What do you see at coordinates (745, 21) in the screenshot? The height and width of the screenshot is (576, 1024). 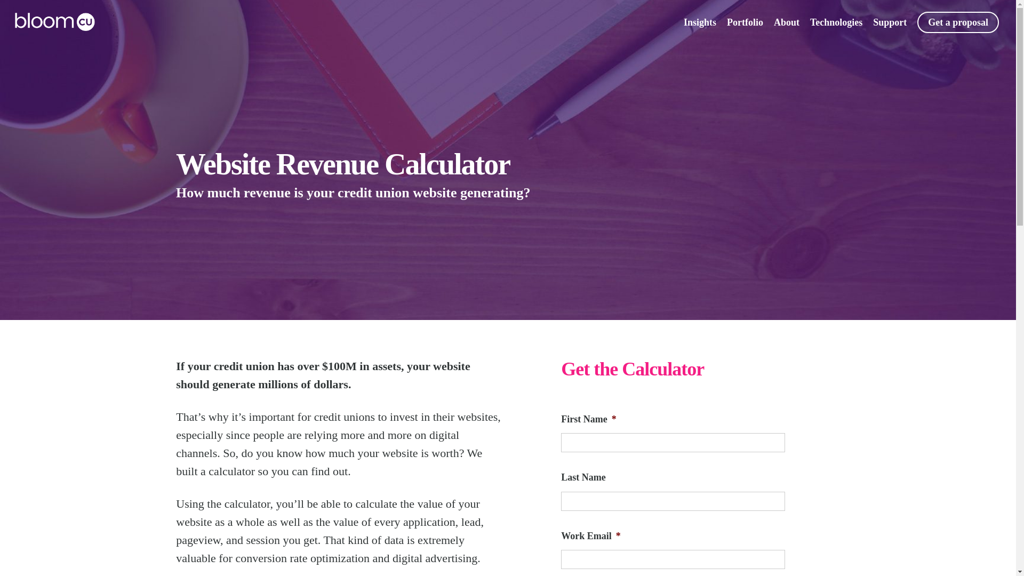 I see `Portfolio` at bounding box center [745, 21].